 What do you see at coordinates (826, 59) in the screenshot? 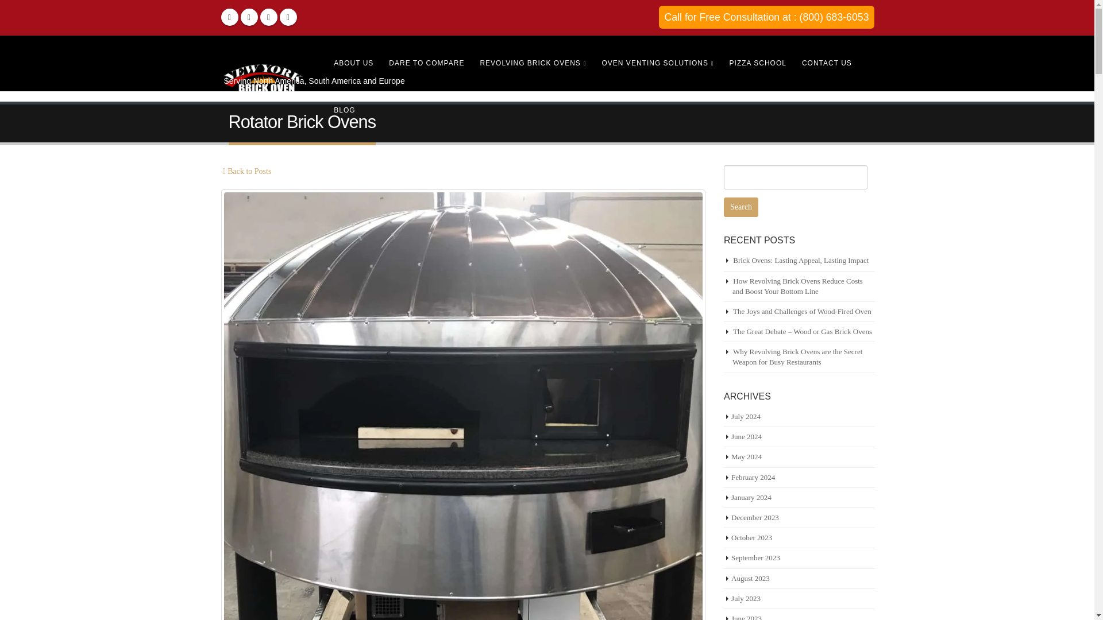
I see `Contact Us` at bounding box center [826, 59].